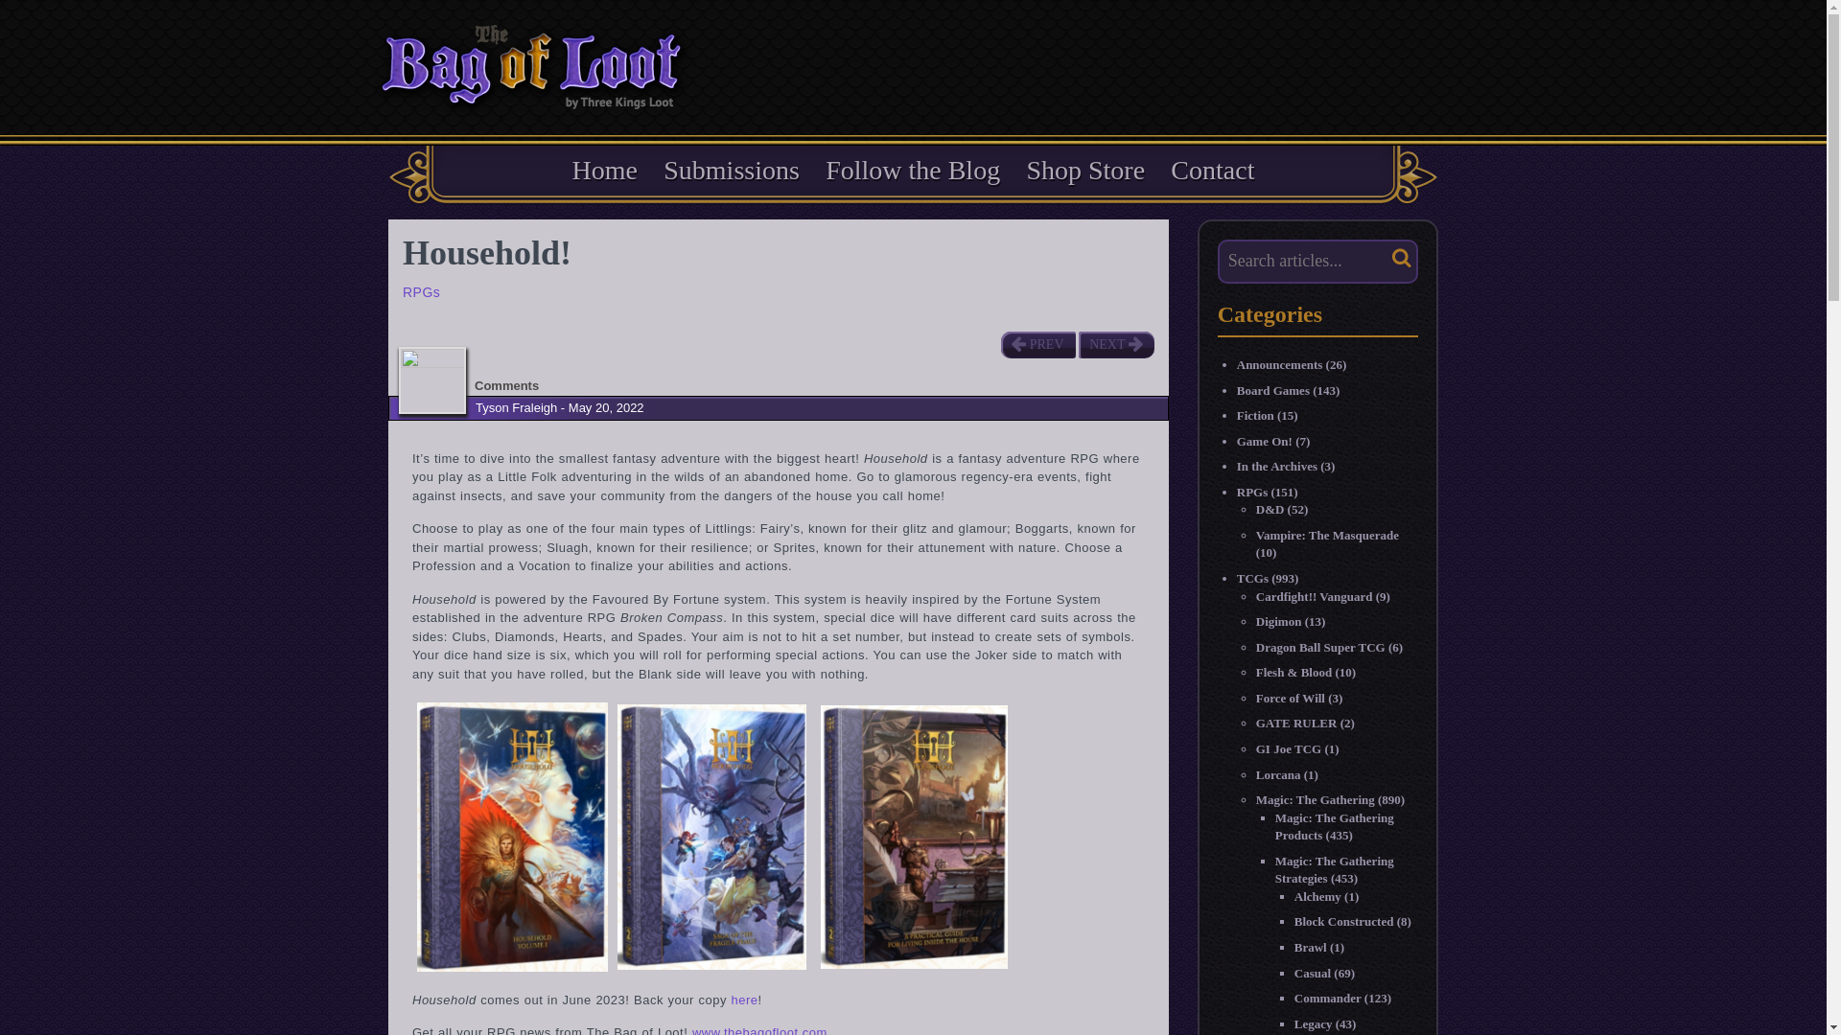 This screenshot has height=1035, width=1841. Describe the element at coordinates (744, 999) in the screenshot. I see `here` at that location.